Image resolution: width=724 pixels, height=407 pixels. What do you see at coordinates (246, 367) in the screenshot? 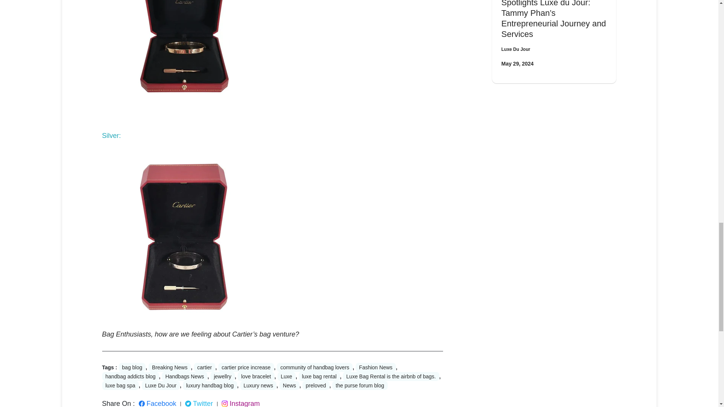
I see `cartier price increase` at bounding box center [246, 367].